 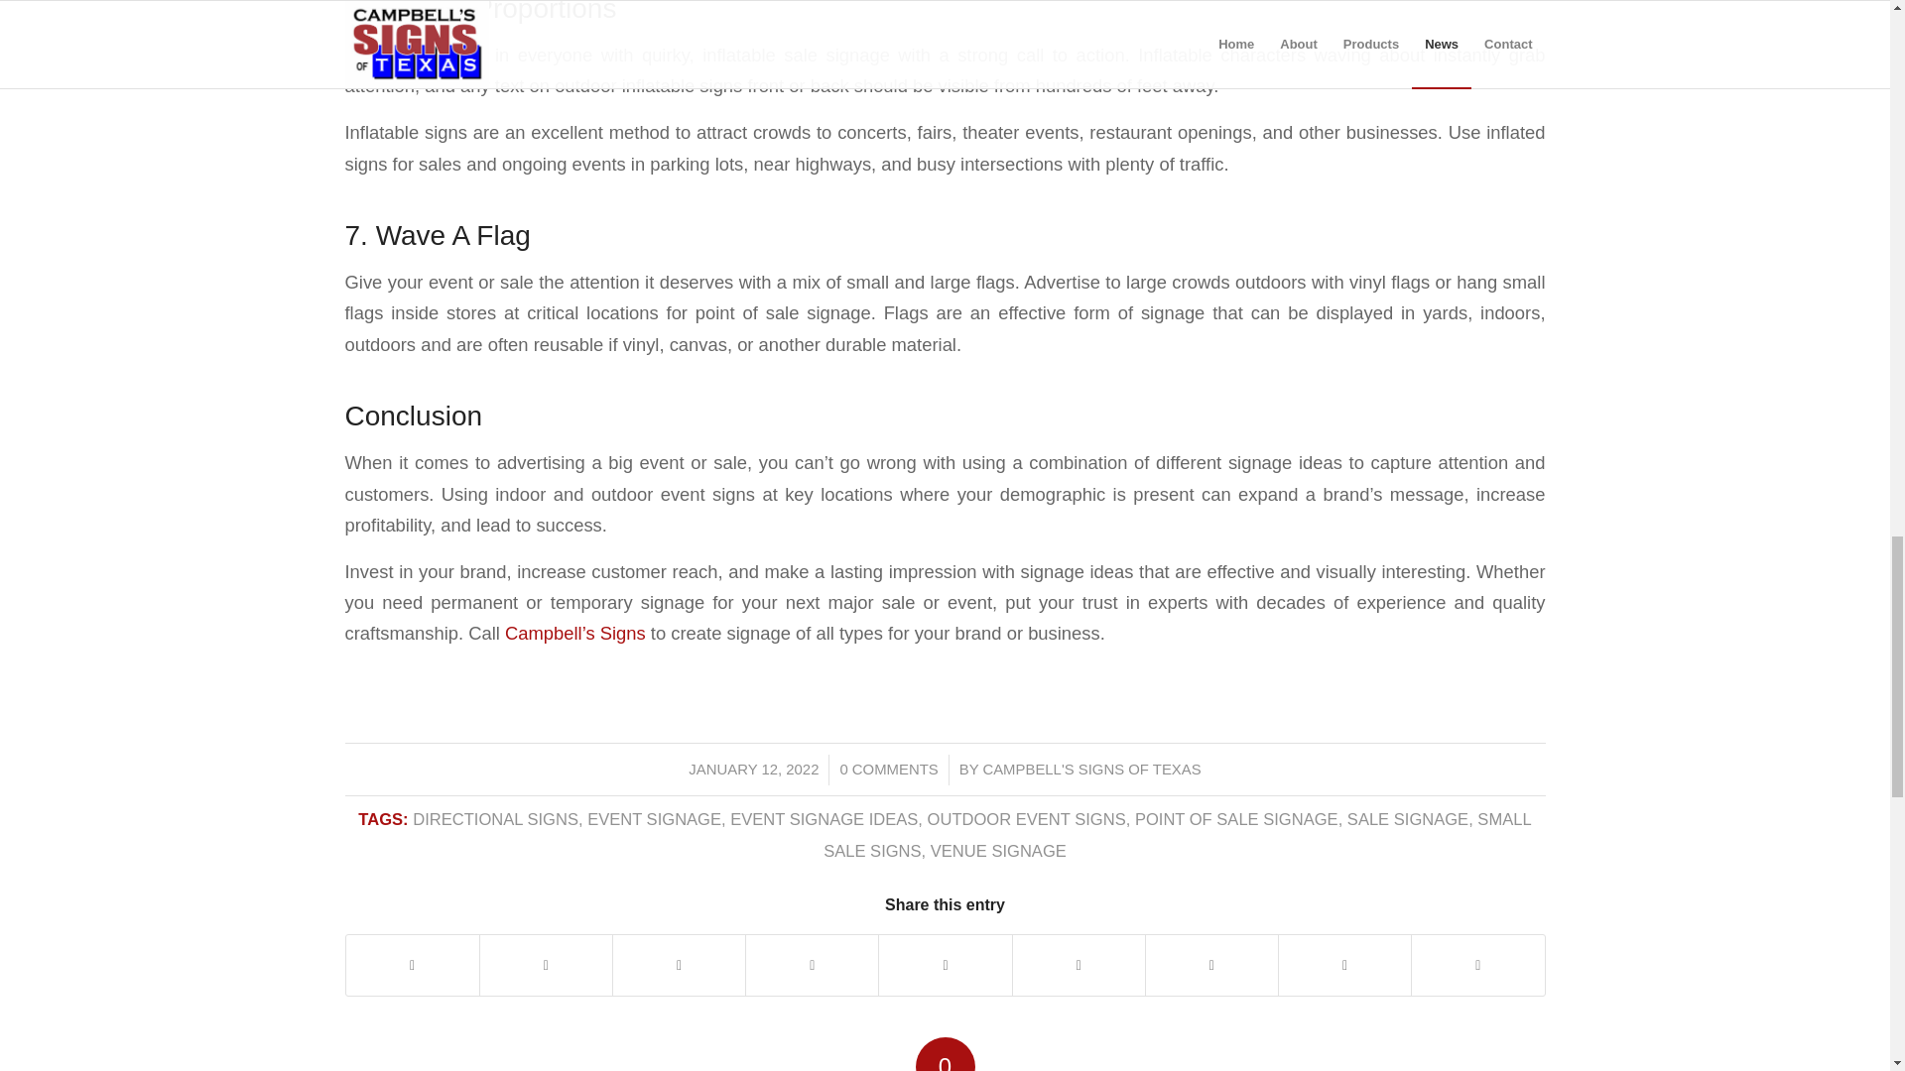 What do you see at coordinates (654, 819) in the screenshot?
I see `EVENT SIGNAGE` at bounding box center [654, 819].